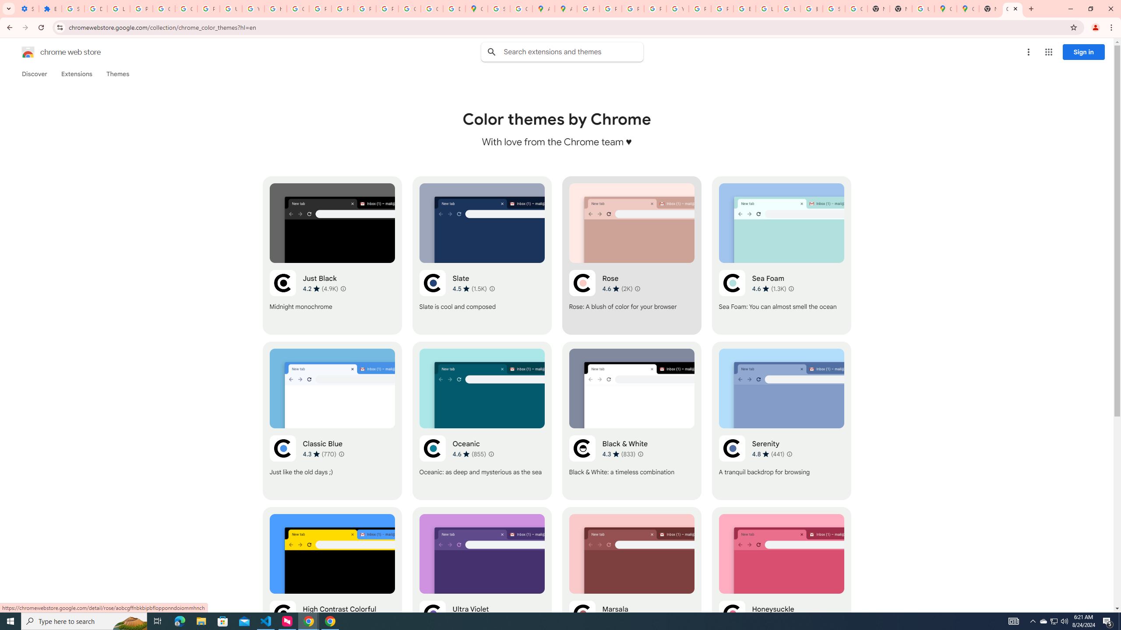 The image size is (1121, 630). Describe the element at coordinates (791, 289) in the screenshot. I see `Learn more about results and reviews "Sea Foam"` at that location.